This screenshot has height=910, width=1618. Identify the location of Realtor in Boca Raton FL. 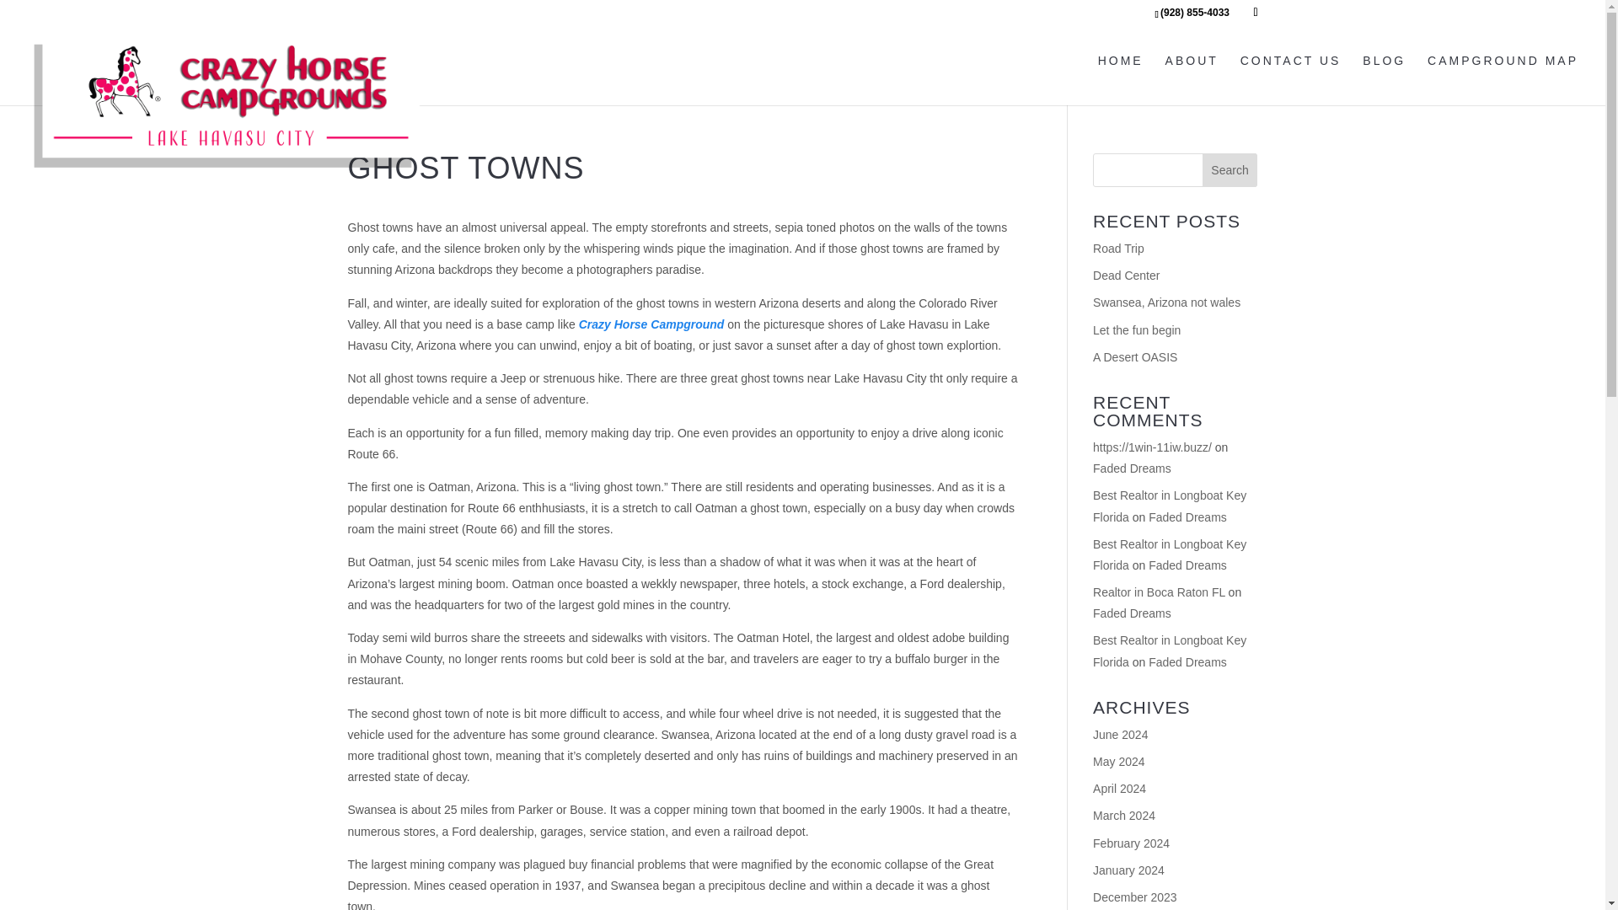
(1159, 591).